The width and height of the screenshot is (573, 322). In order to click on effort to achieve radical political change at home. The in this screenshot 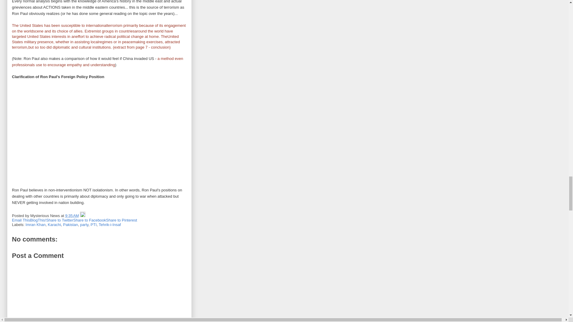, I will do `click(121, 36)`.